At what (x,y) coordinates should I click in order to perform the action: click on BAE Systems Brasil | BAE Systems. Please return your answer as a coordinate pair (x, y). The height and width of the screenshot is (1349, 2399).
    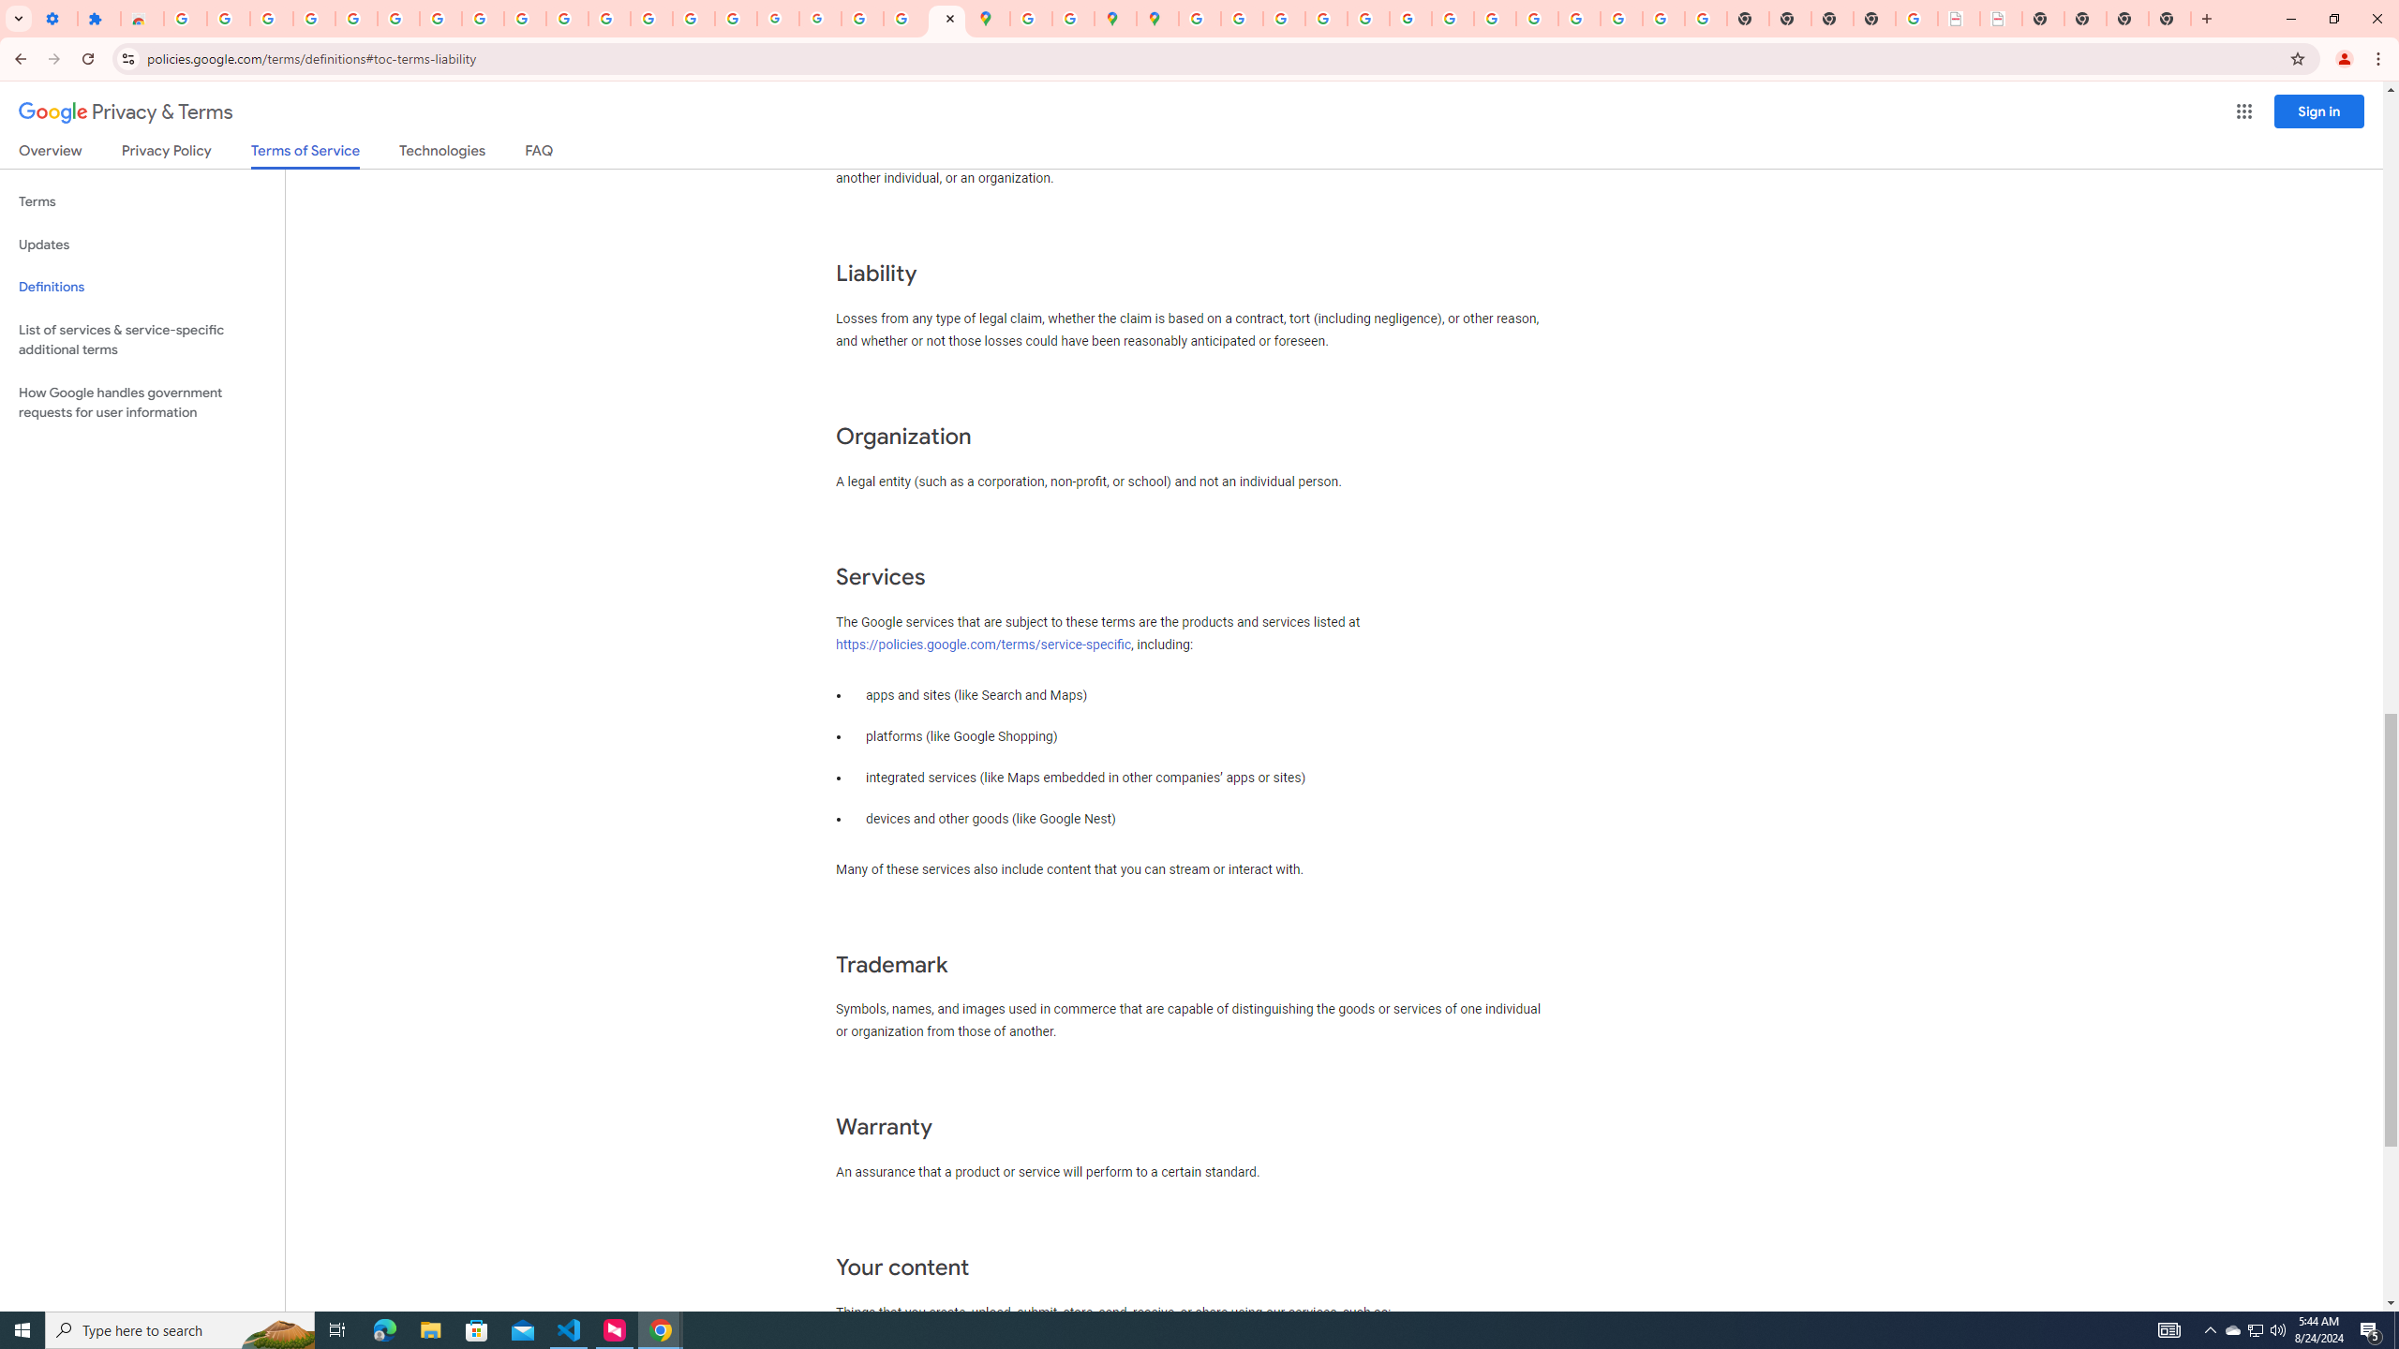
    Looking at the image, I should click on (2000, 19).